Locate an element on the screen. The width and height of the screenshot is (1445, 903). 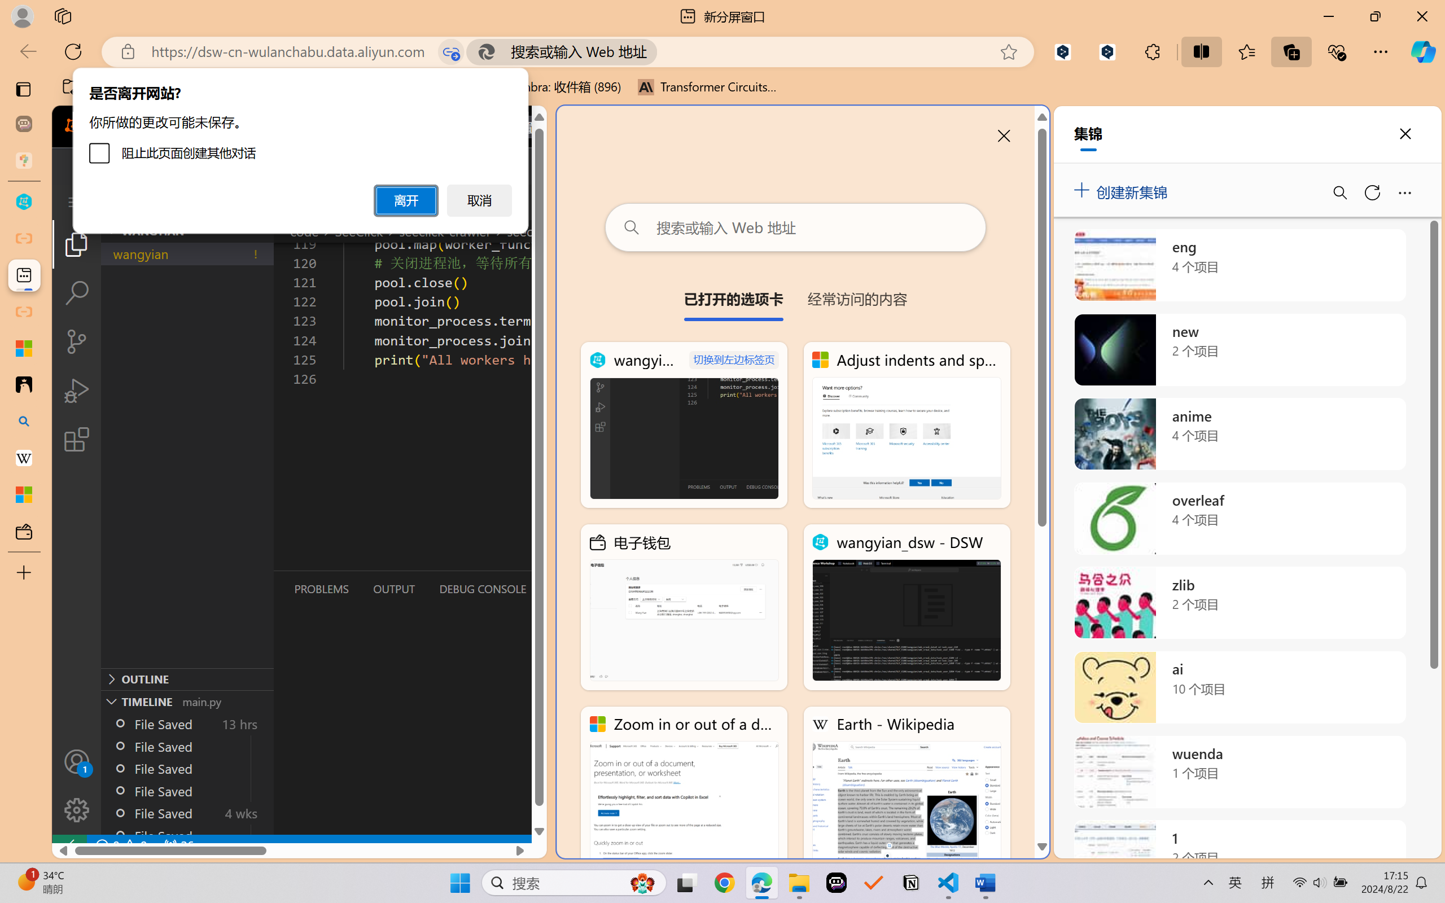
Left Brace is located at coordinates (585, 76).